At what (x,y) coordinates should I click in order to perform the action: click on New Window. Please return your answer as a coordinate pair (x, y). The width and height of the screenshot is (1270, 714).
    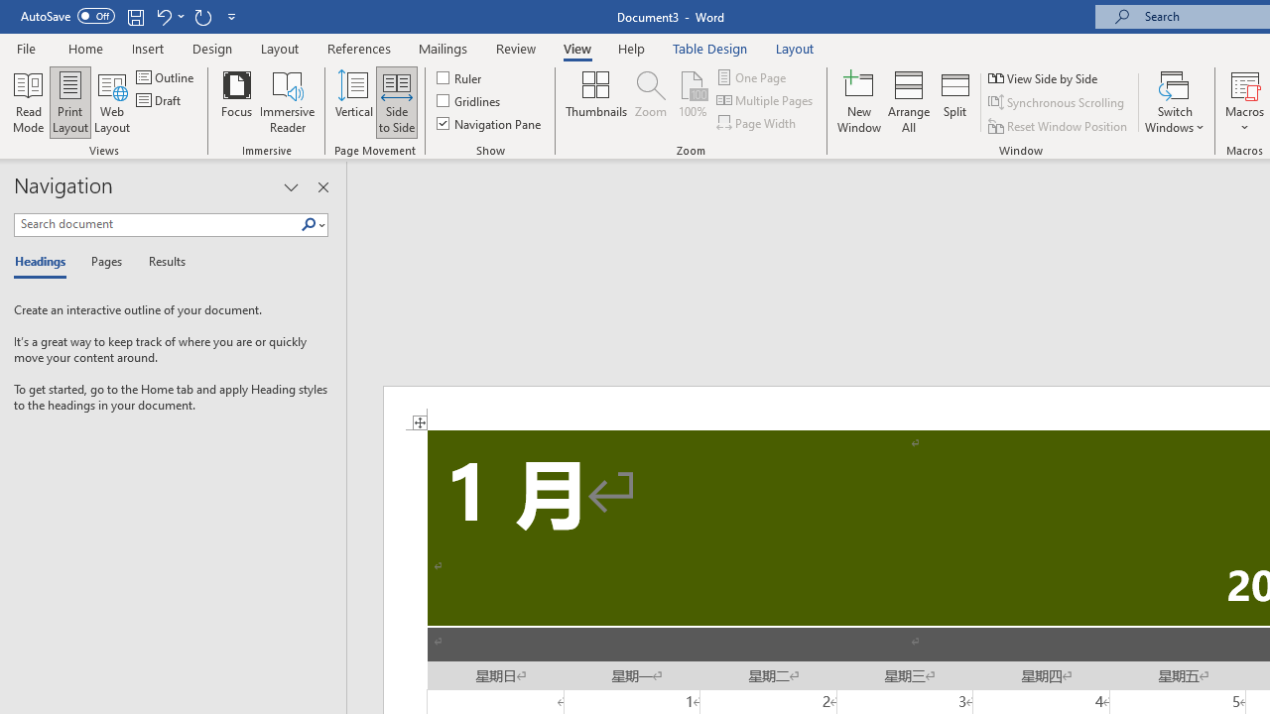
    Looking at the image, I should click on (859, 101).